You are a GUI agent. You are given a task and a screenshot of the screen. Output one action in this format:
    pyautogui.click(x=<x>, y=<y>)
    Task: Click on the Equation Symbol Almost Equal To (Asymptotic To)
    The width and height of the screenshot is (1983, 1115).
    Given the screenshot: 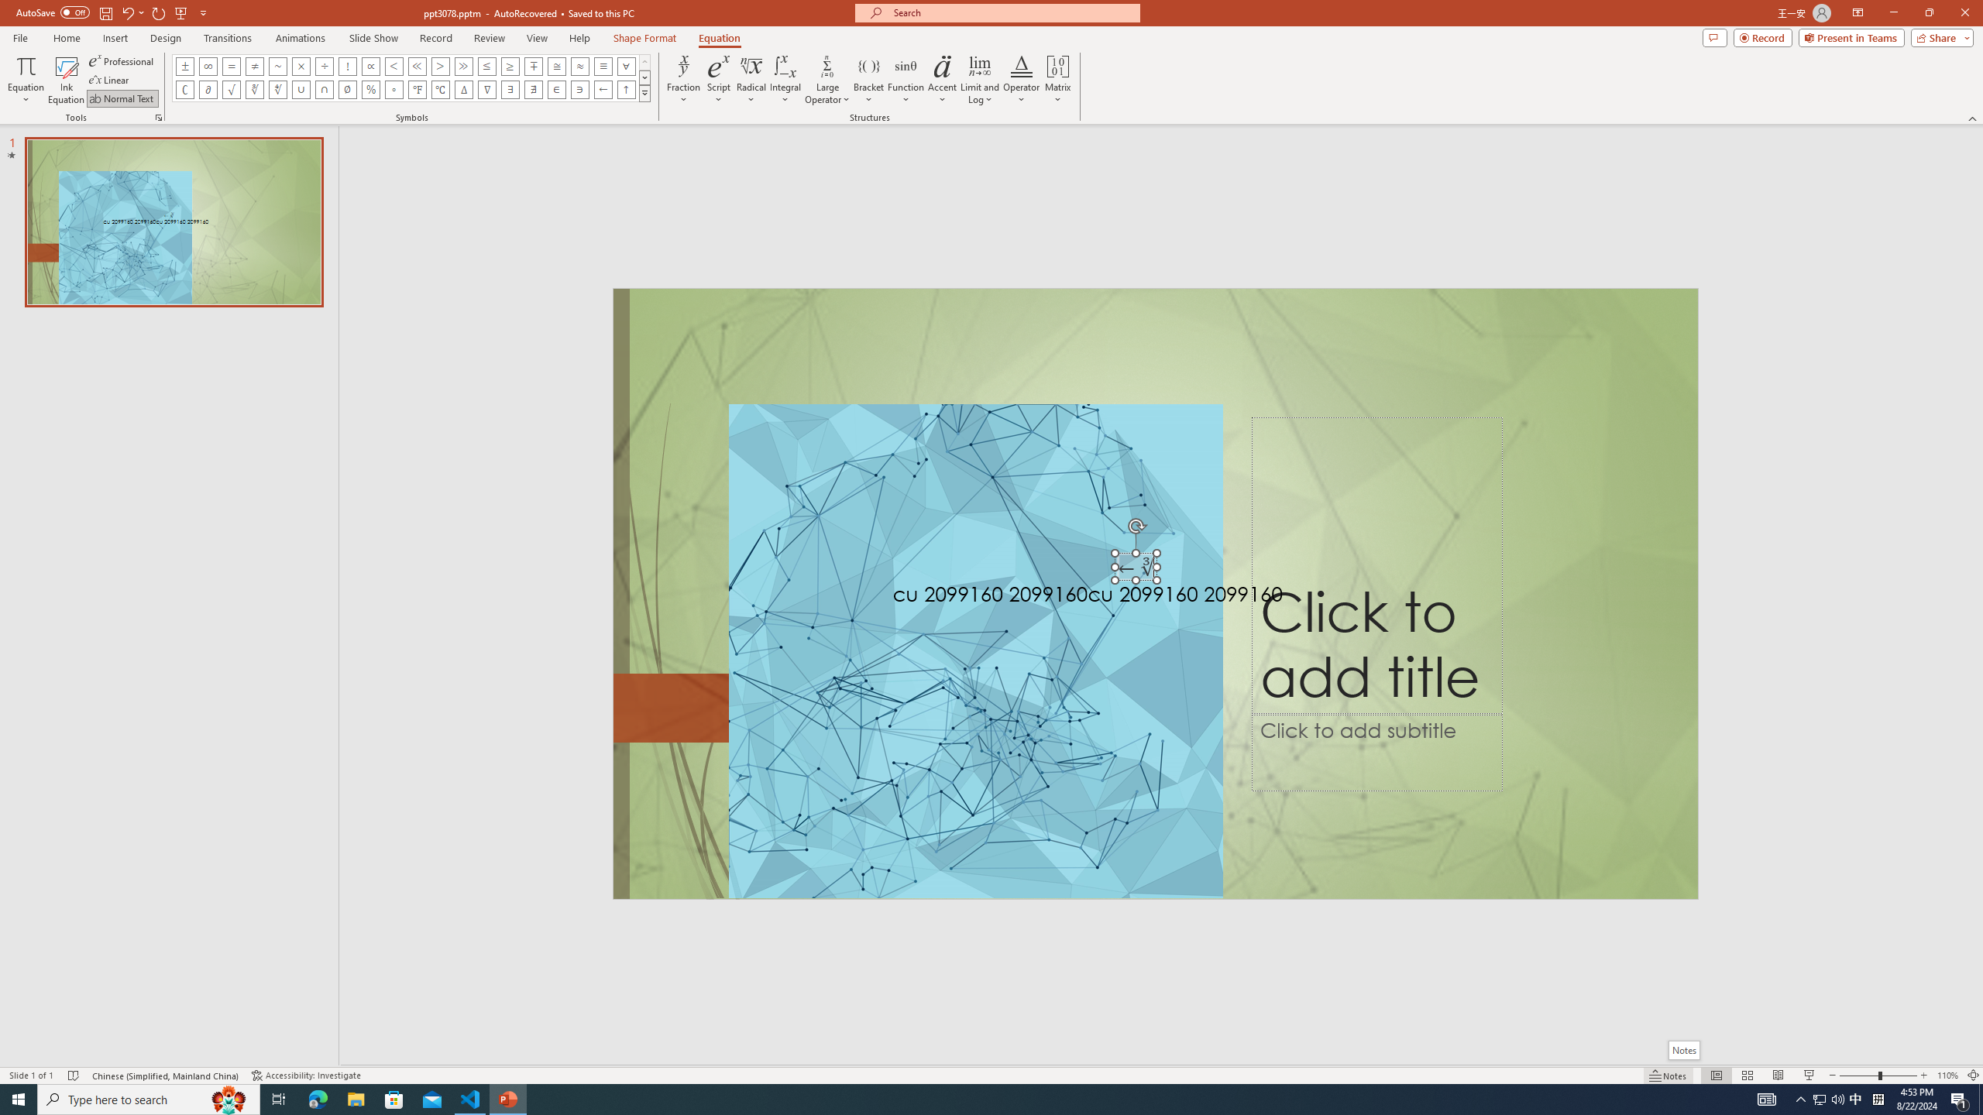 What is the action you would take?
    pyautogui.click(x=579, y=66)
    